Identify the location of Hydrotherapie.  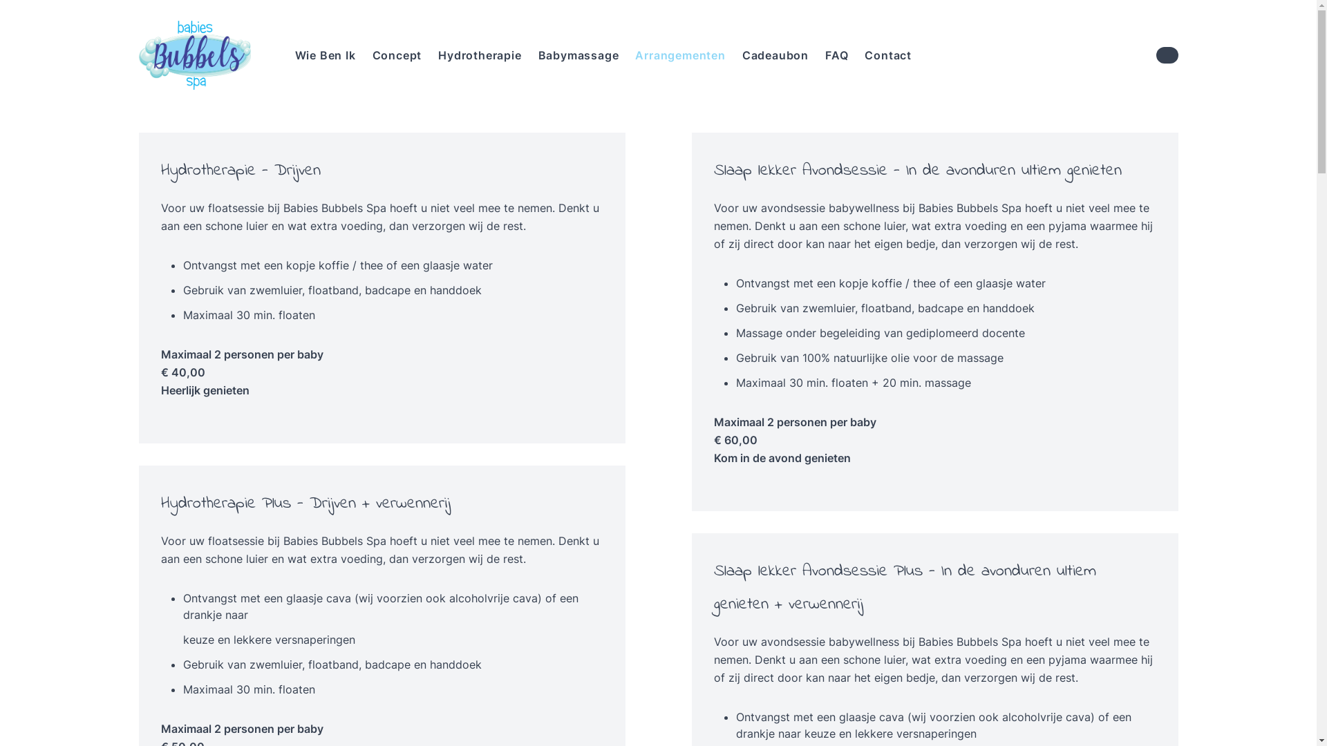
(480, 55).